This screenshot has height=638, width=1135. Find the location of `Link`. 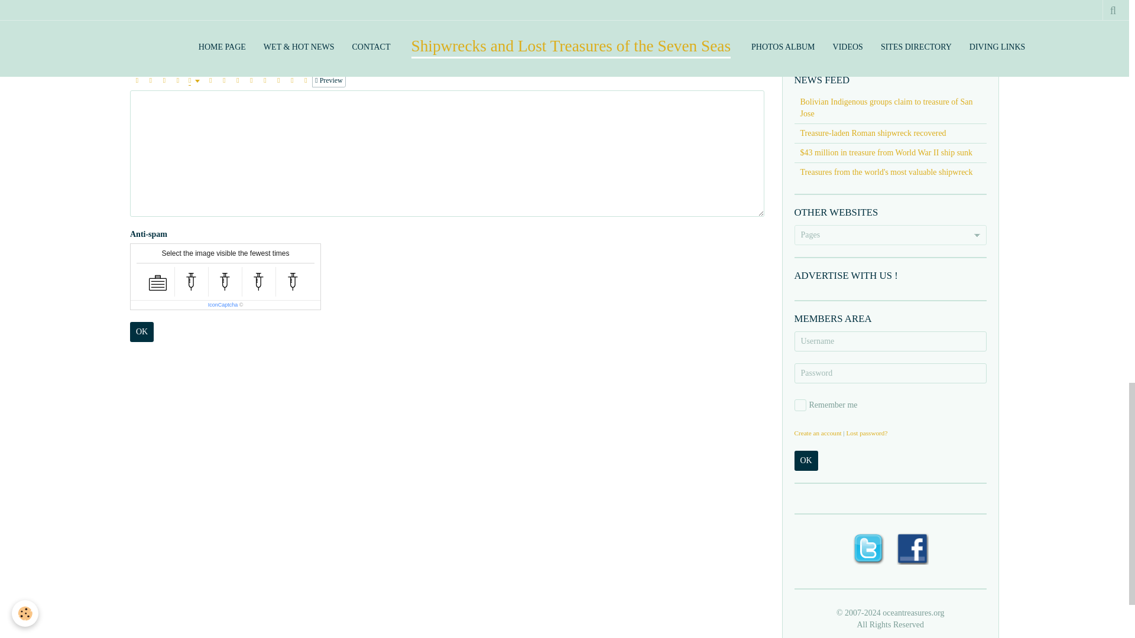

Link is located at coordinates (238, 80).